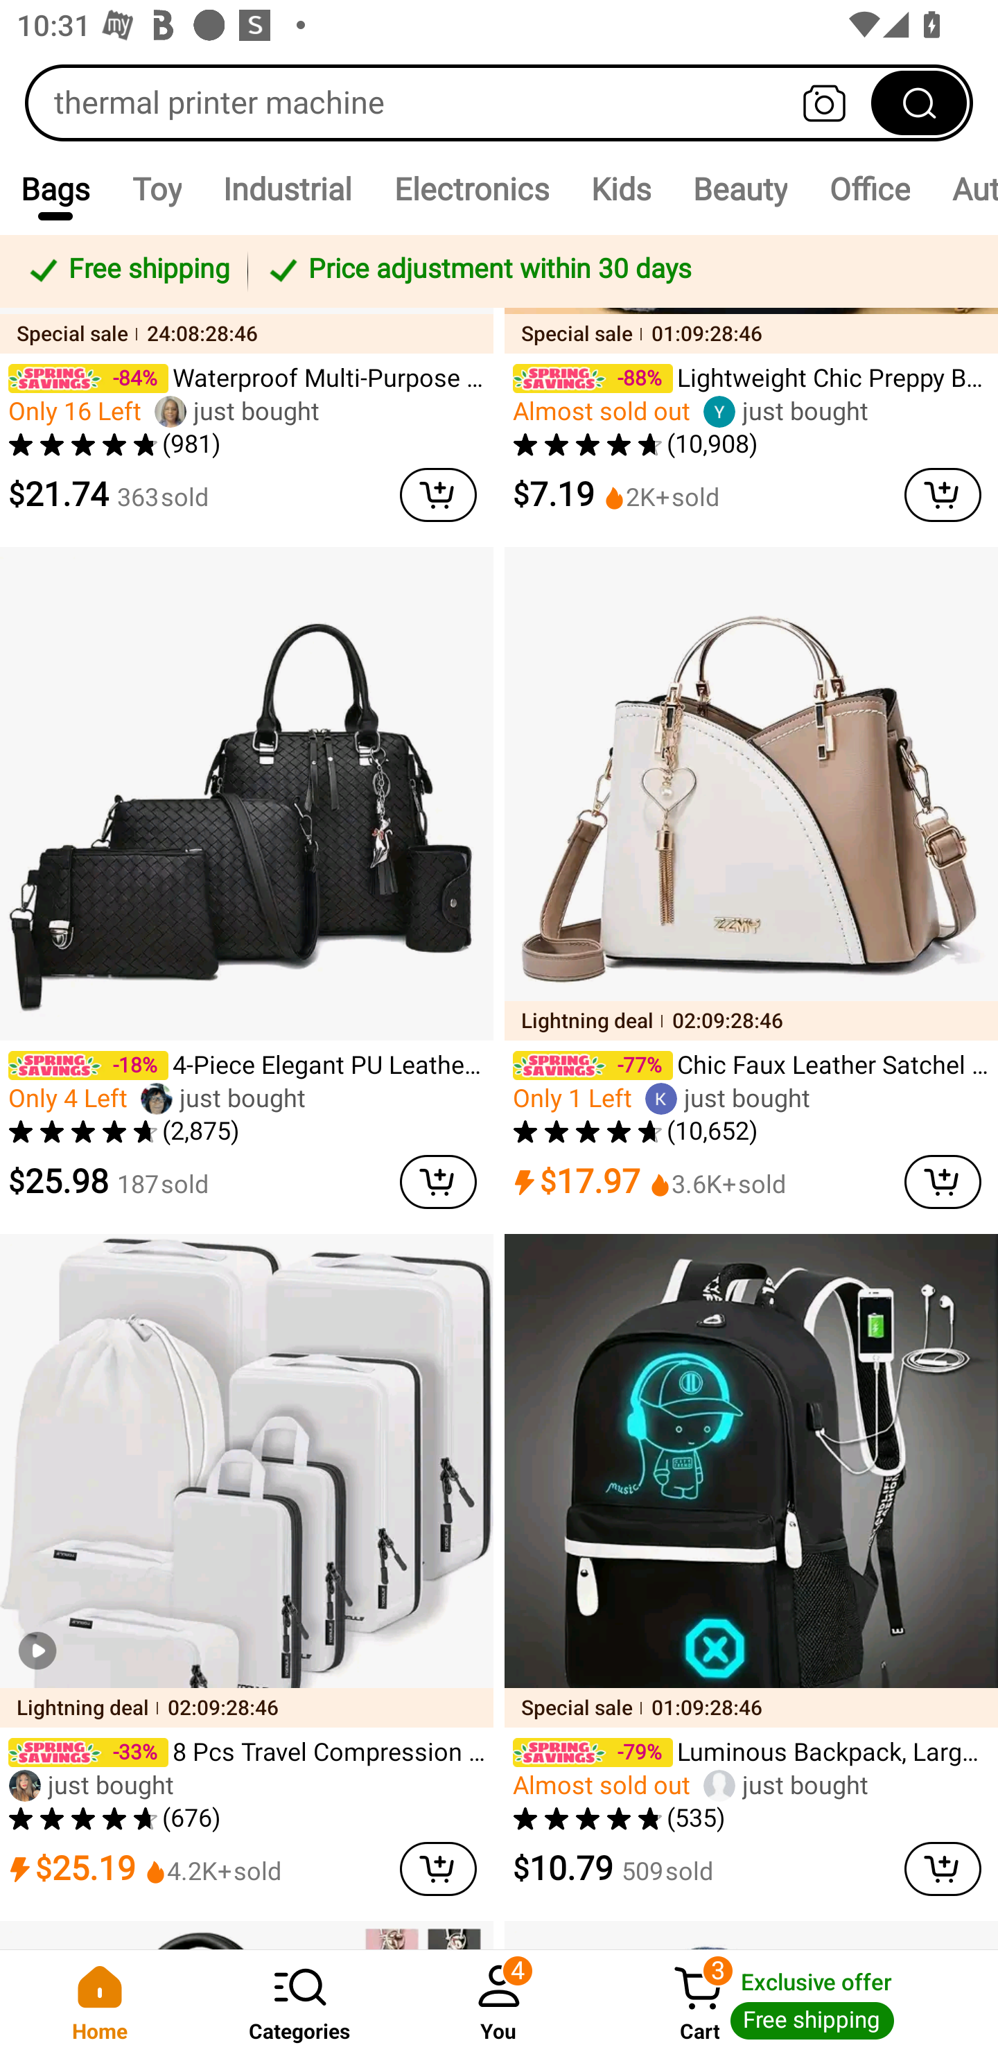  Describe the element at coordinates (471, 189) in the screenshot. I see `Electronics` at that location.